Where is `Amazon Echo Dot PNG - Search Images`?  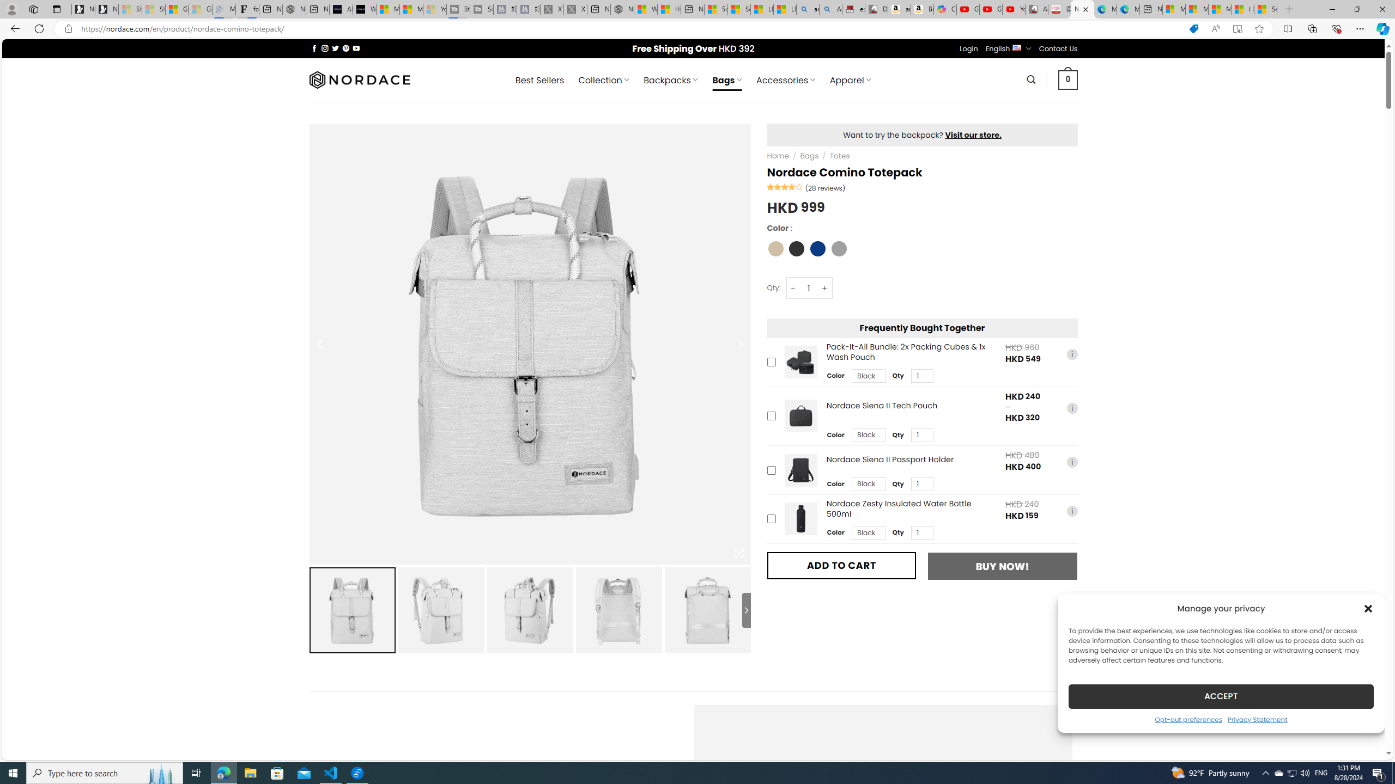
Amazon Echo Dot PNG - Search Images is located at coordinates (830, 9).